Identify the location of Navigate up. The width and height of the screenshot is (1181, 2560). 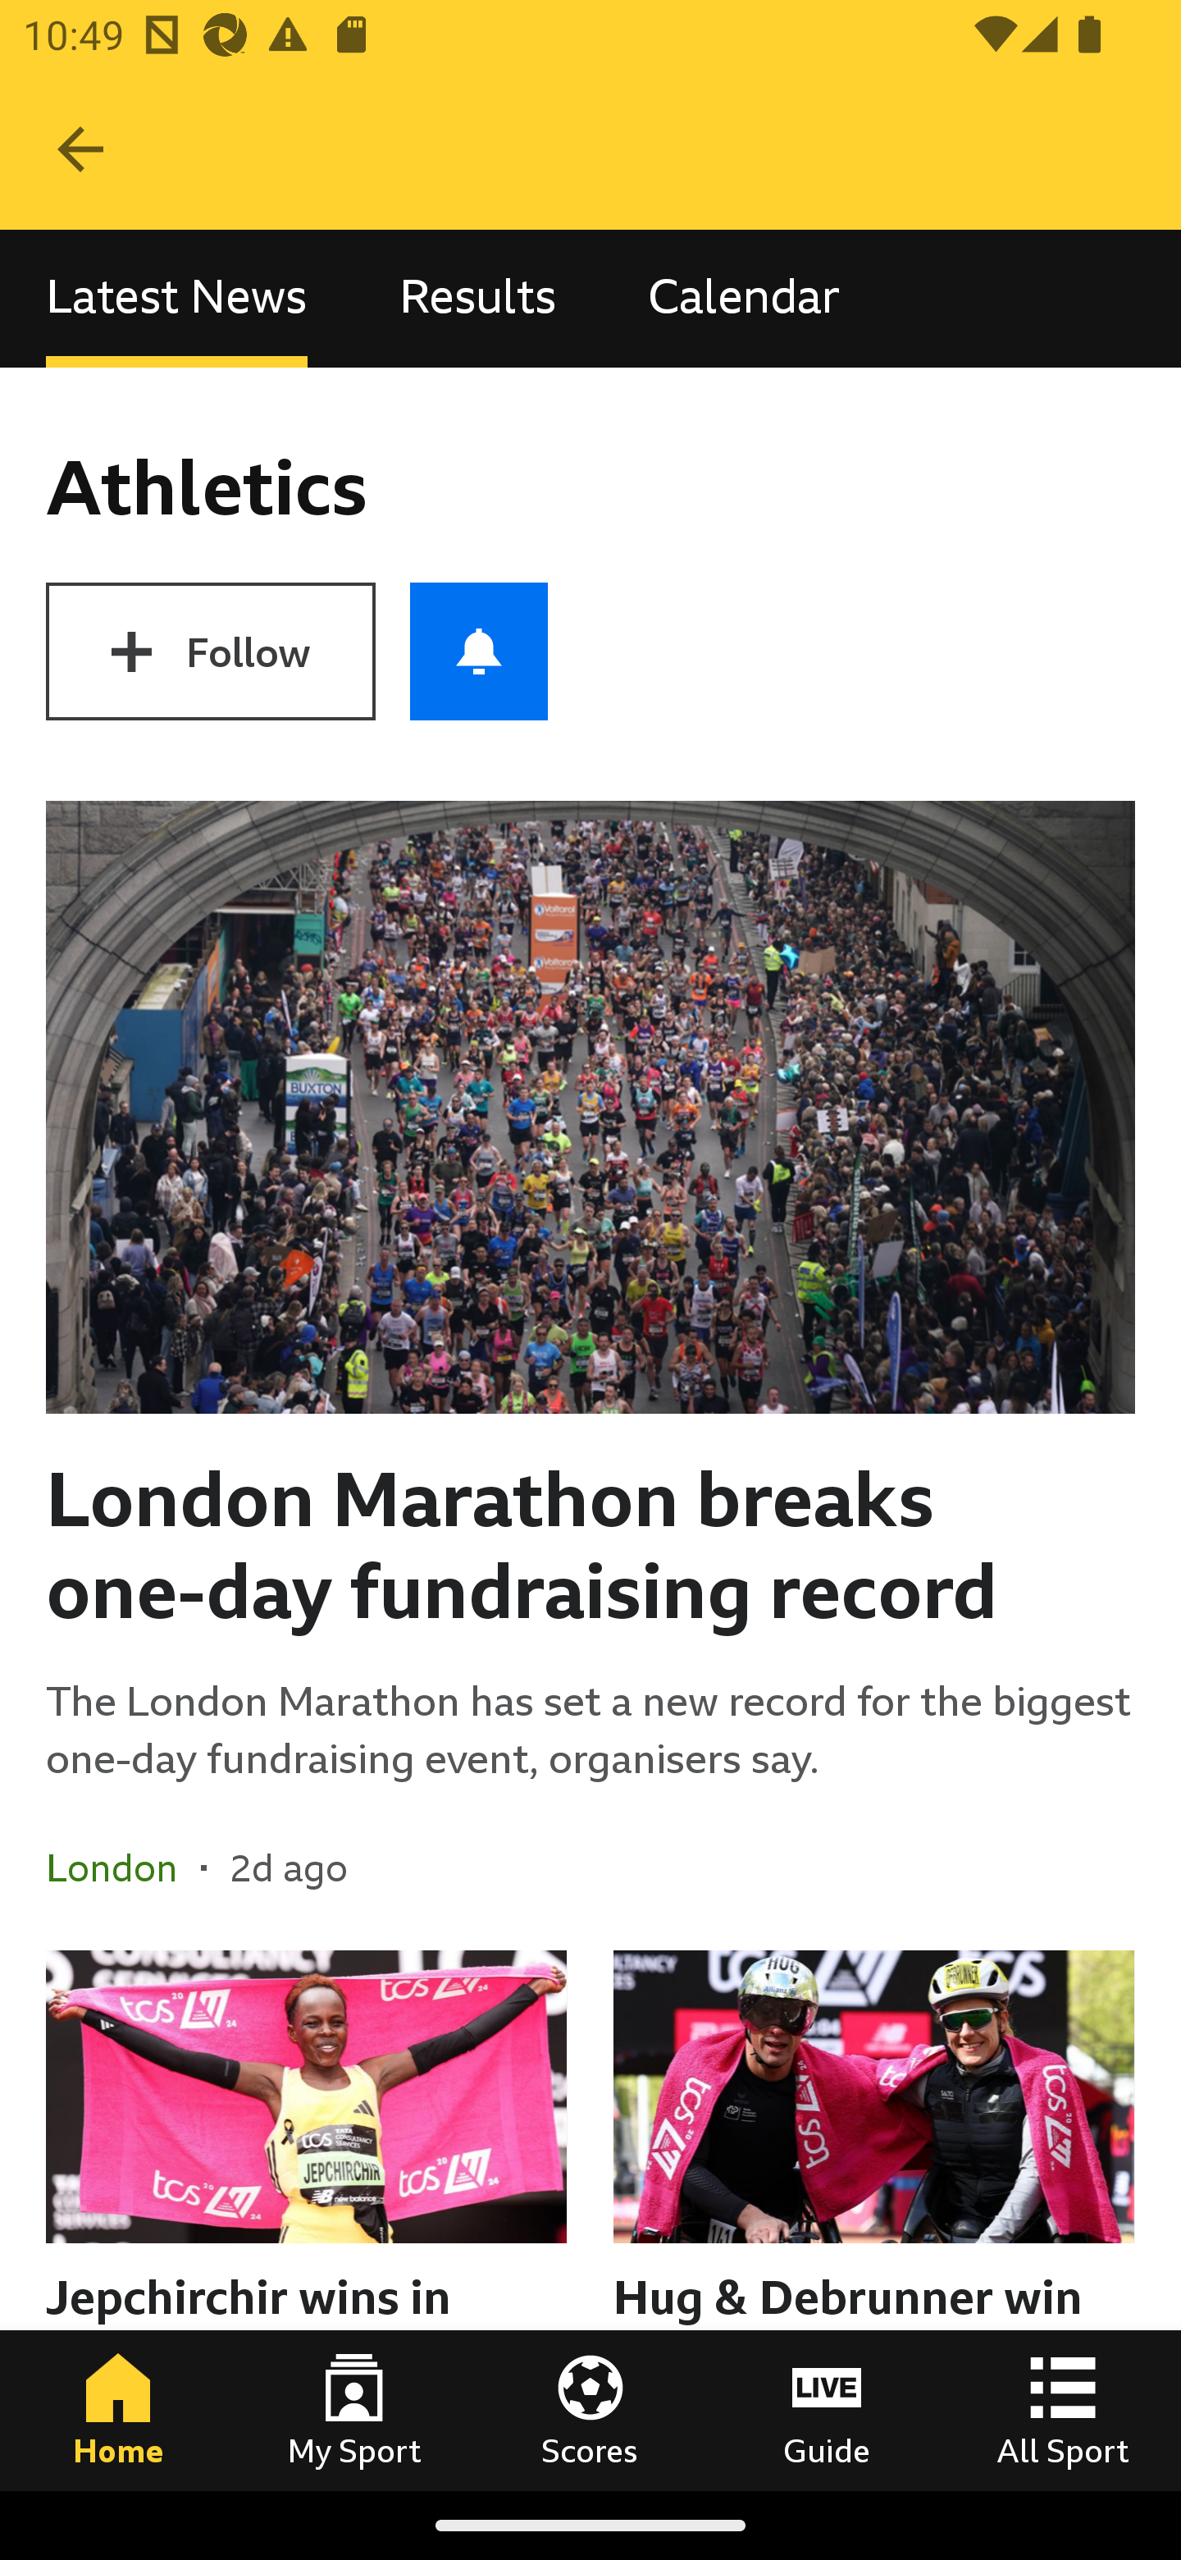
(80, 149).